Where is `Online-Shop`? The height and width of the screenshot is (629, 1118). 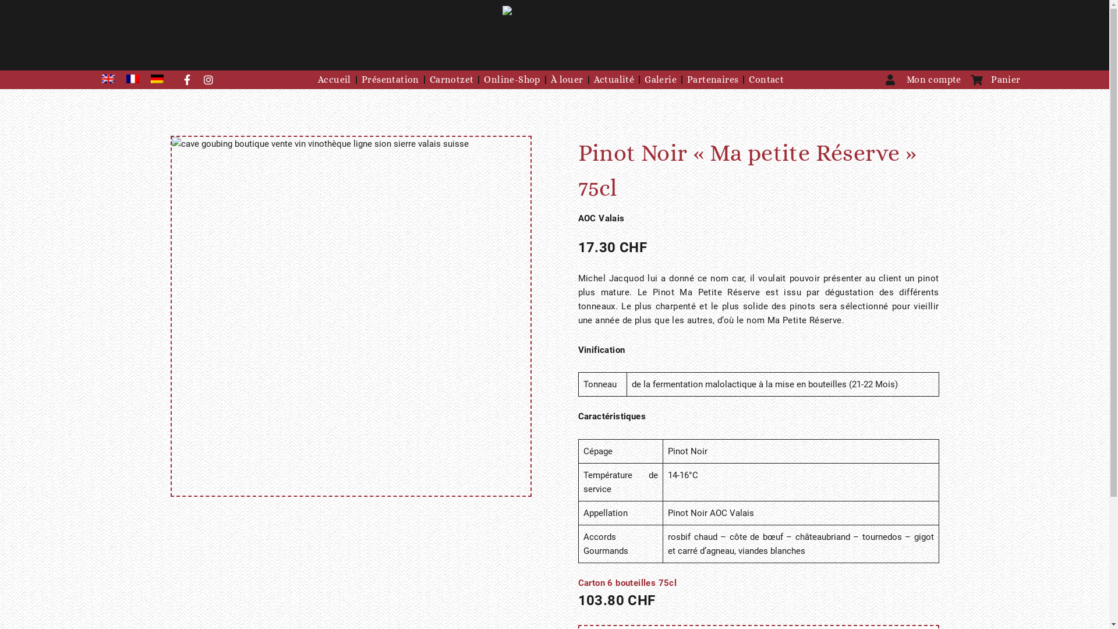 Online-Shop is located at coordinates (512, 80).